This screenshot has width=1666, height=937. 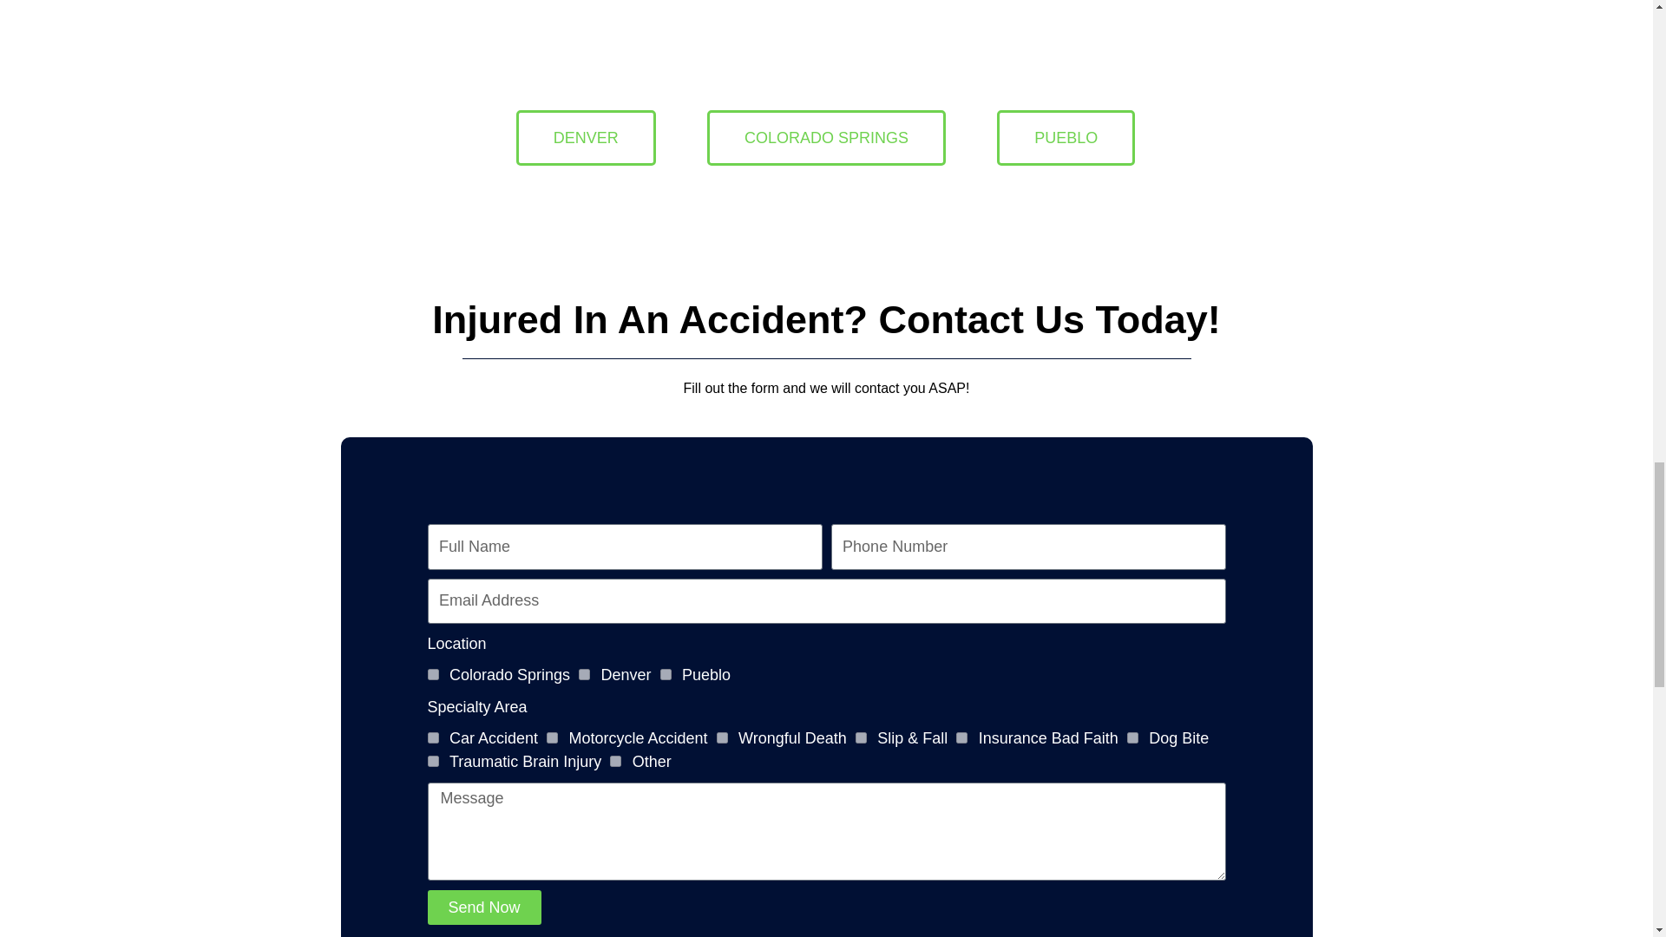 What do you see at coordinates (432, 675) in the screenshot?
I see `Colorado Springs` at bounding box center [432, 675].